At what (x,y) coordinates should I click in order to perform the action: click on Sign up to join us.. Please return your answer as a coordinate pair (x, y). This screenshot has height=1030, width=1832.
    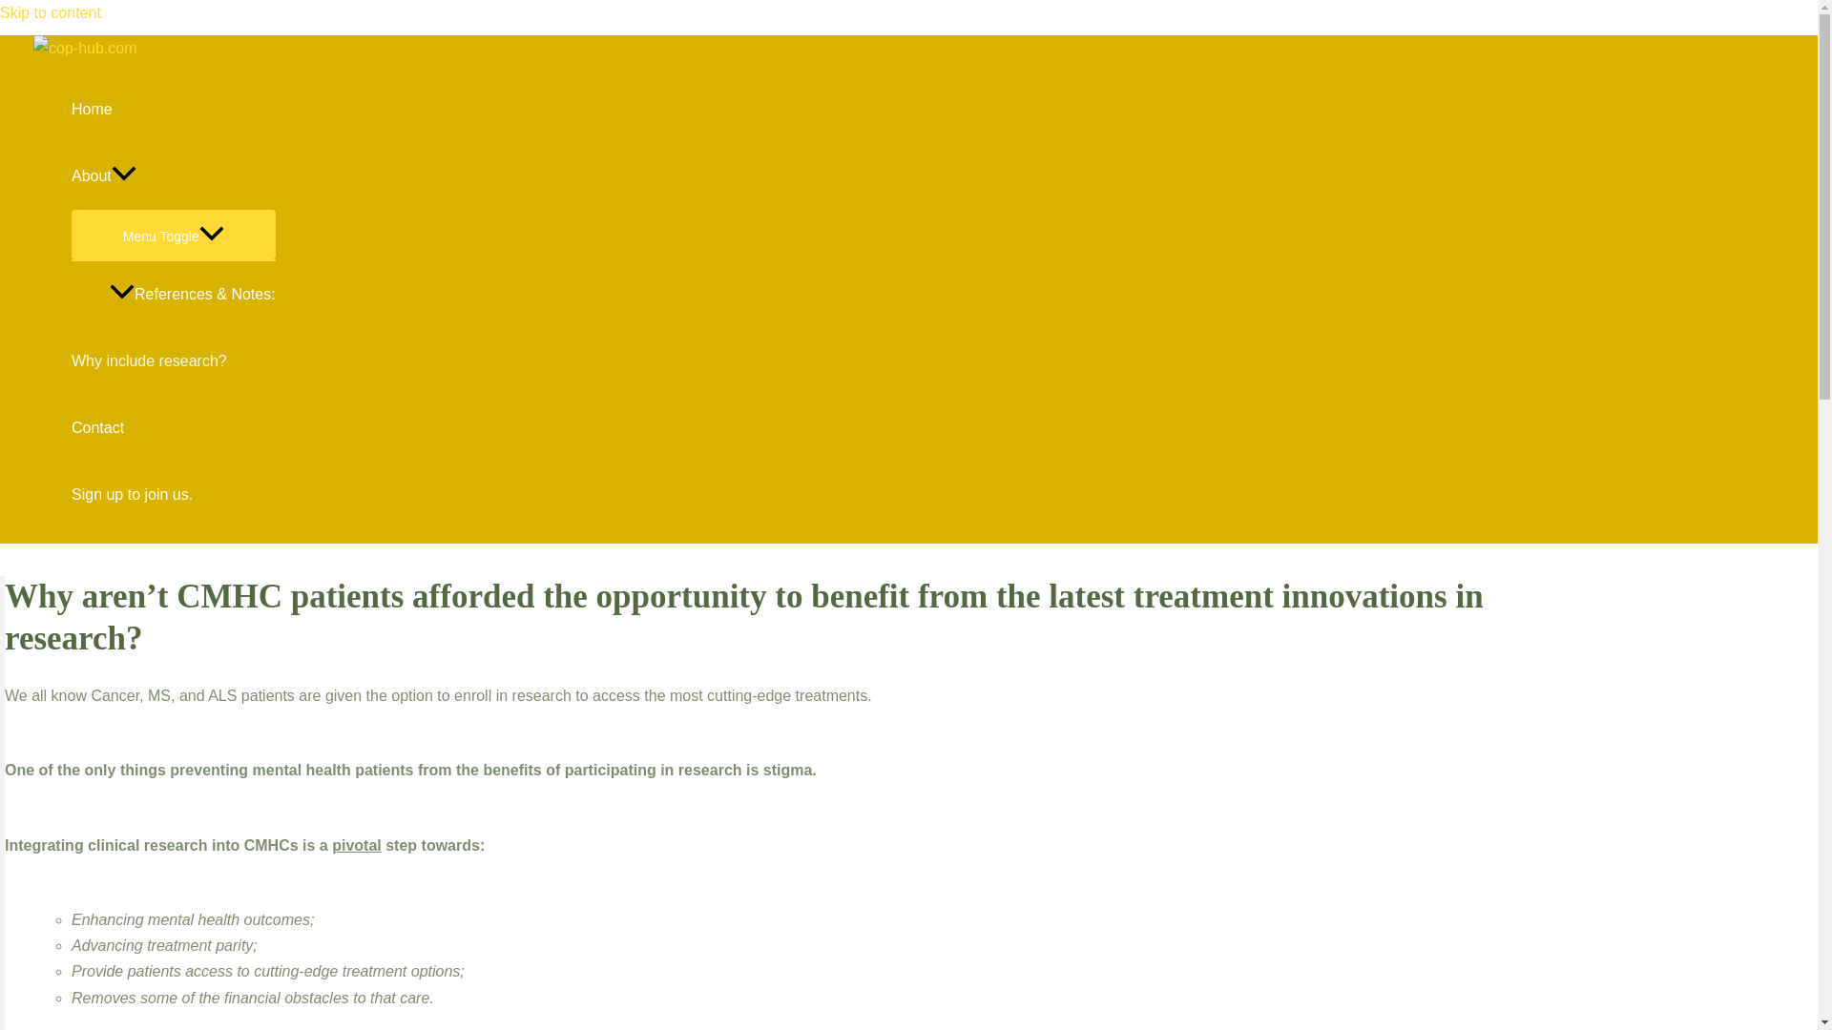
    Looking at the image, I should click on (174, 494).